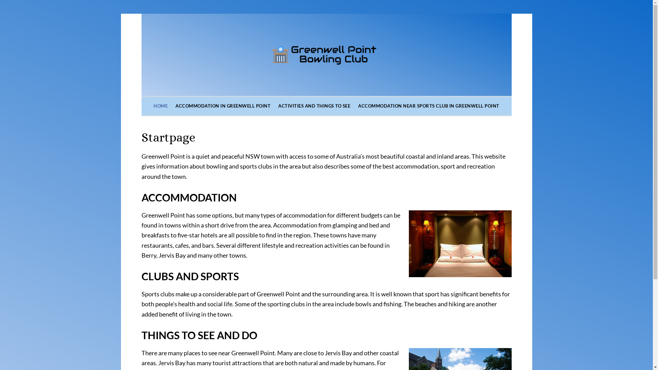 This screenshot has height=370, width=658. What do you see at coordinates (429, 106) in the screenshot?
I see `ACCOMMODATION NEAR SPORTS CLUB IN GREENWELL POINT` at bounding box center [429, 106].